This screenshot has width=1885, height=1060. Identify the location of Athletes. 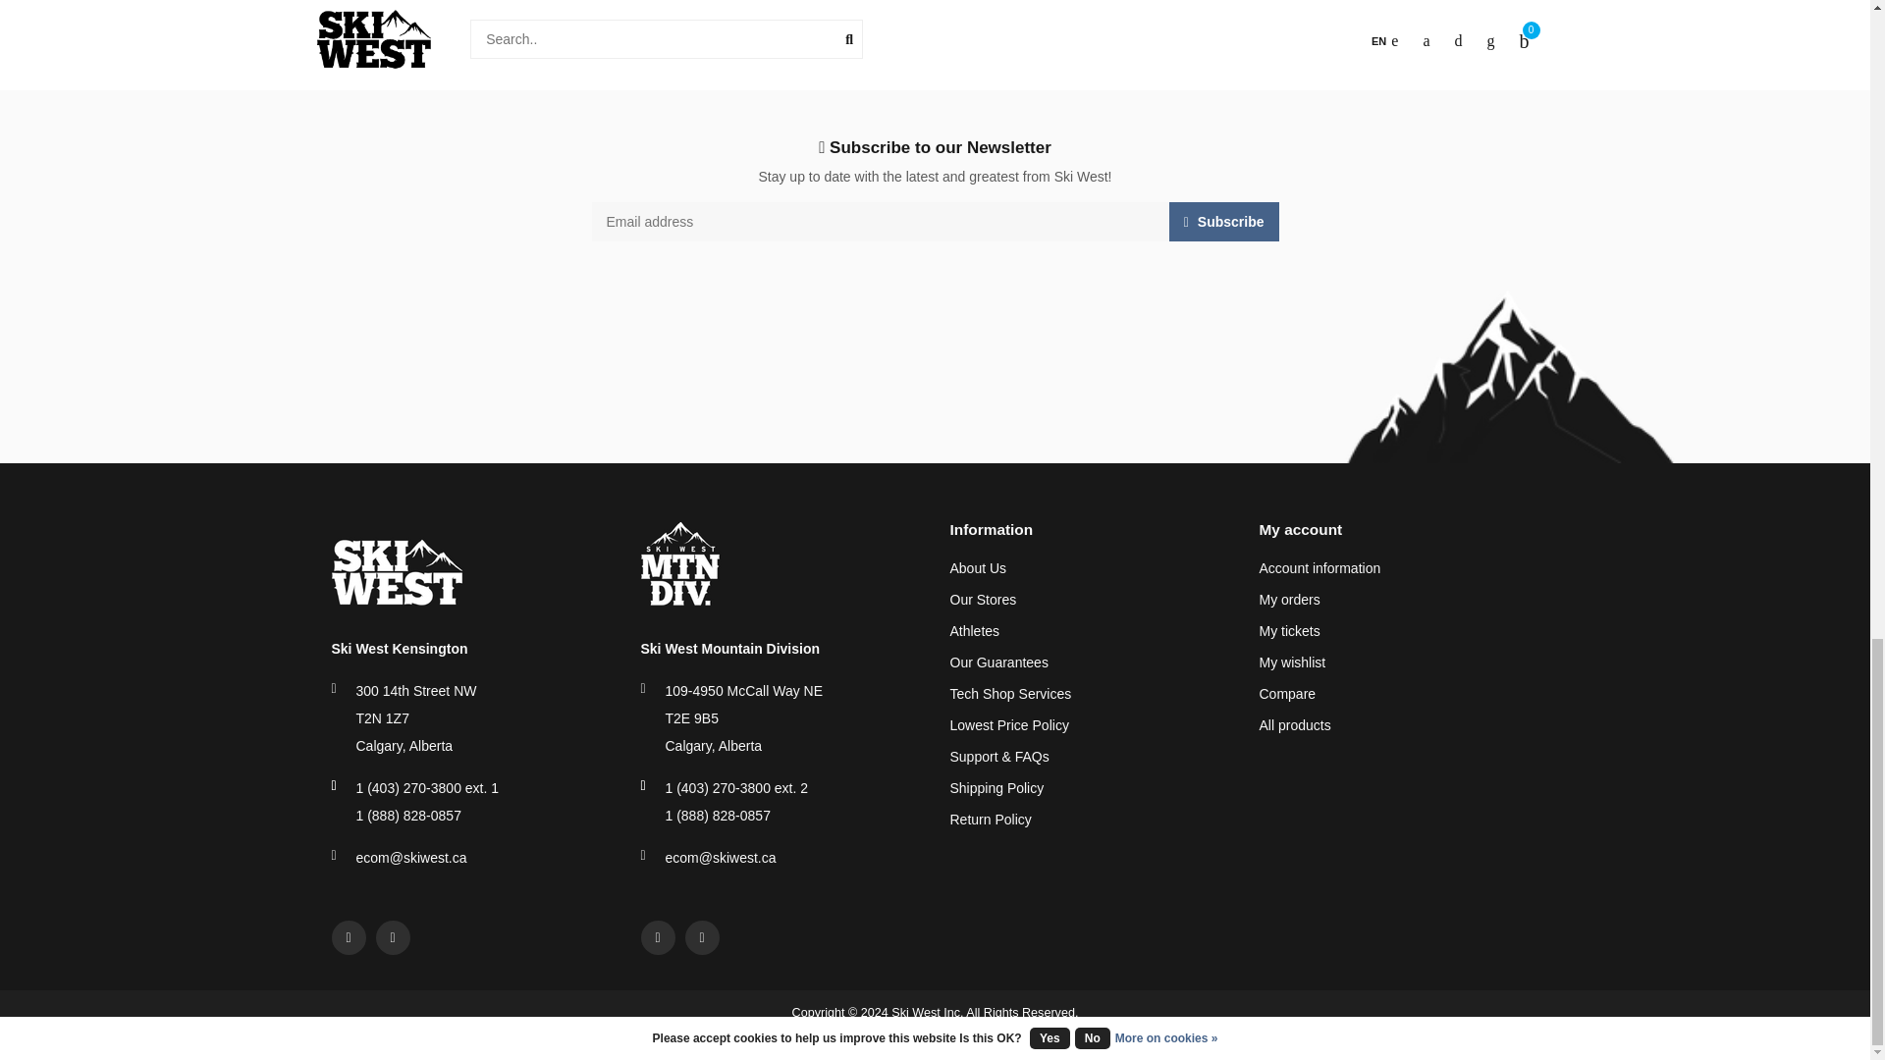
(975, 631).